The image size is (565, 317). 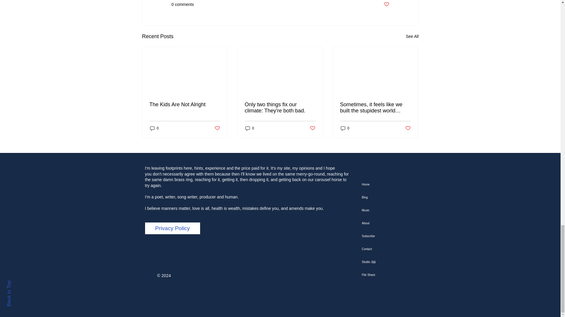 What do you see at coordinates (154, 128) in the screenshot?
I see `0` at bounding box center [154, 128].